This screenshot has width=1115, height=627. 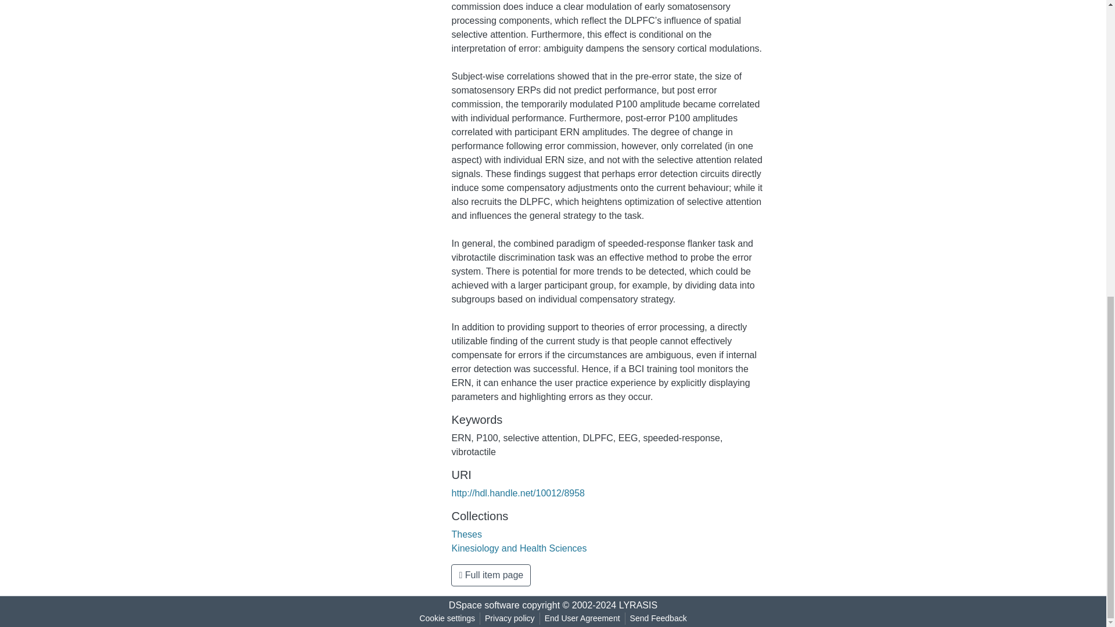 I want to click on Send Feedback, so click(x=659, y=618).